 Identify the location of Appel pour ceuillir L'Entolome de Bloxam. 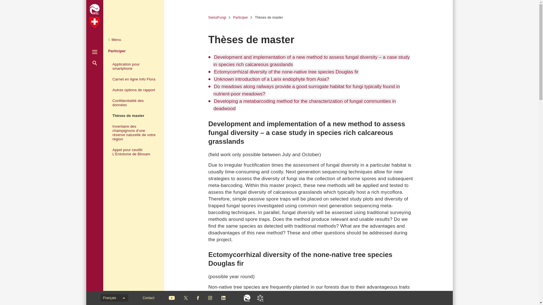
(134, 152).